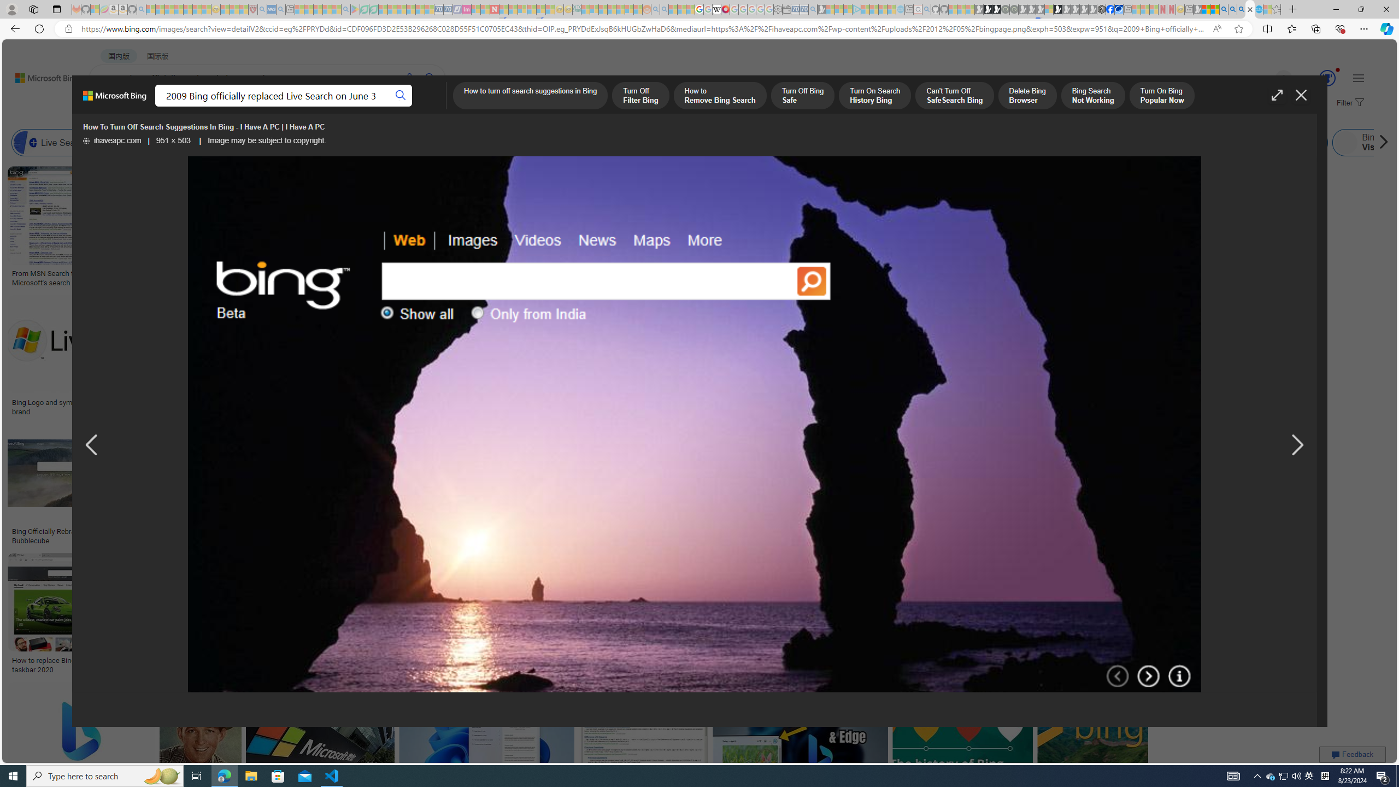 This screenshot has height=787, width=1399. Describe the element at coordinates (1162, 96) in the screenshot. I see `Turn On Bing Popular Now` at that location.